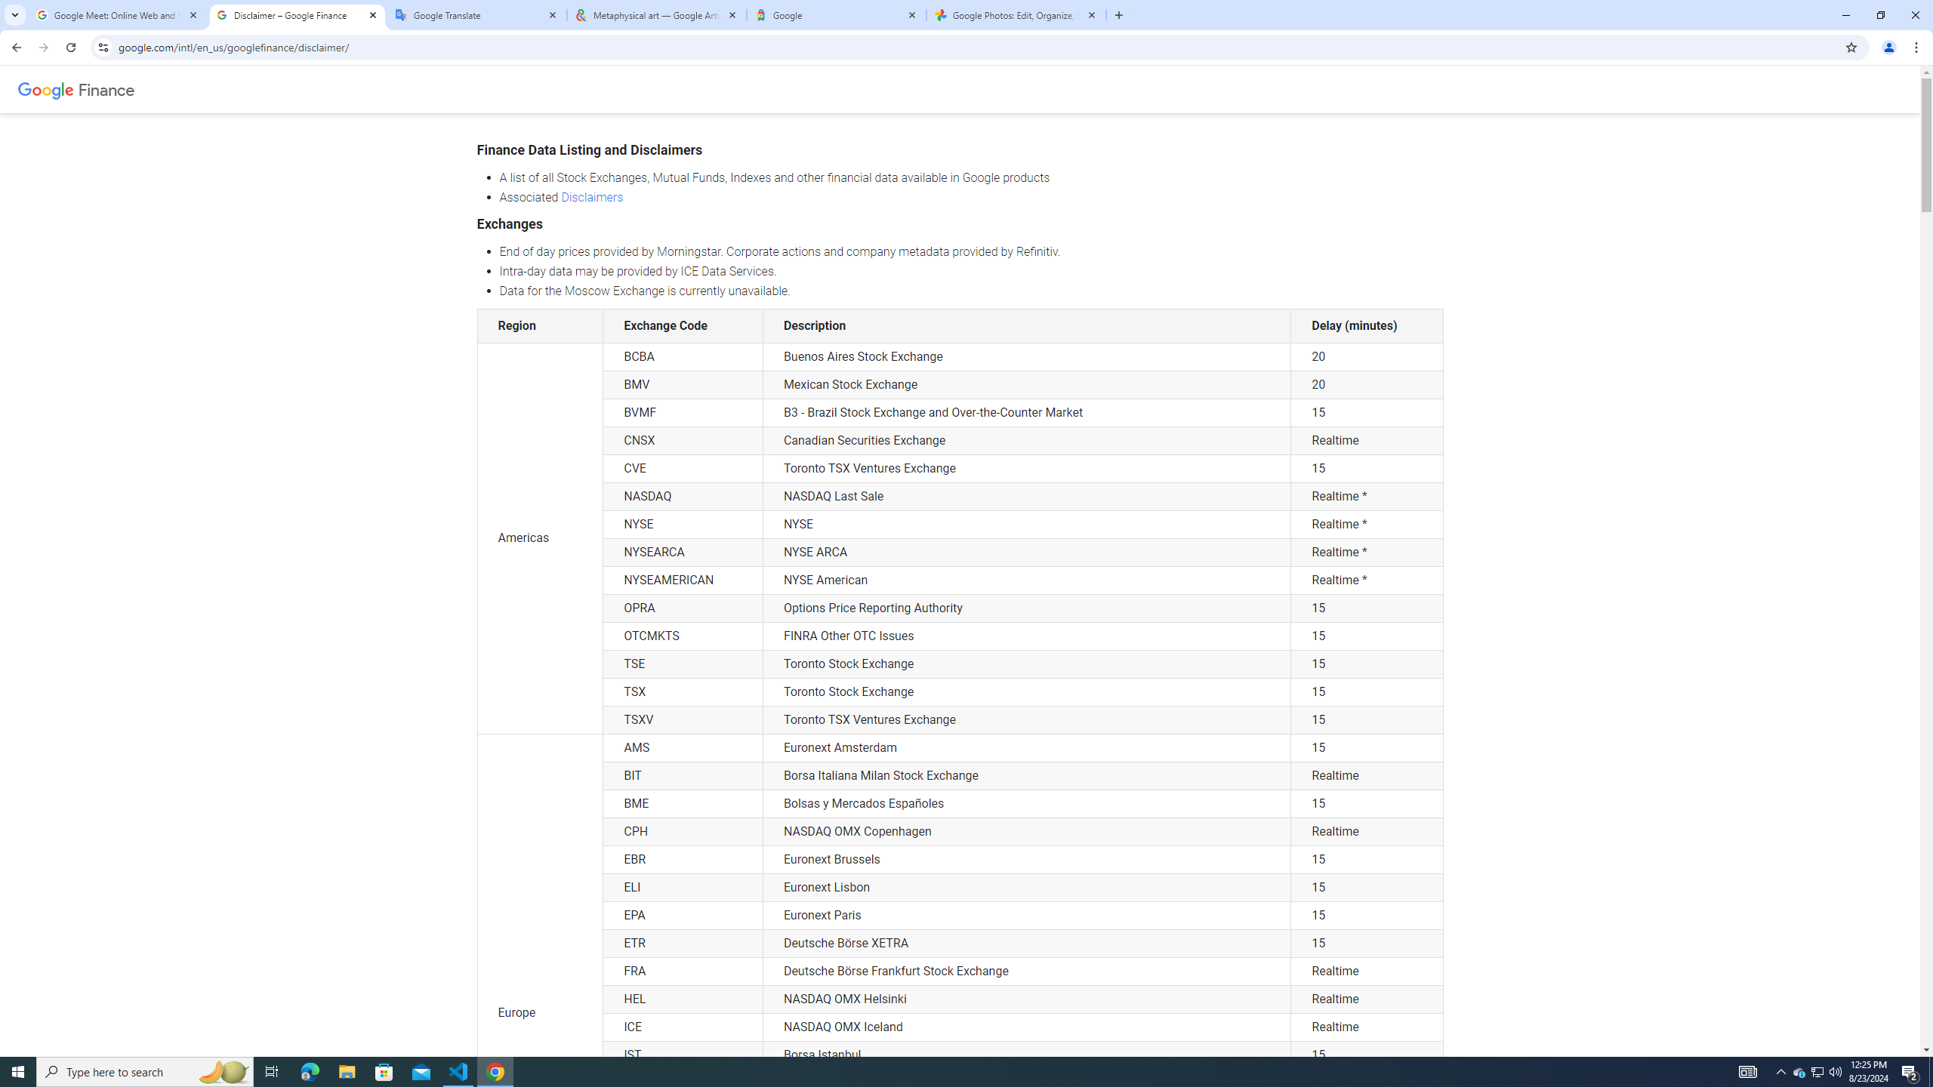  What do you see at coordinates (1027, 831) in the screenshot?
I see `NASDAQ OMX Copenhagen` at bounding box center [1027, 831].